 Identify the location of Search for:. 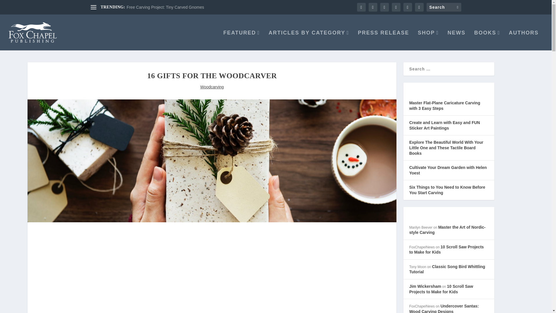
(444, 7).